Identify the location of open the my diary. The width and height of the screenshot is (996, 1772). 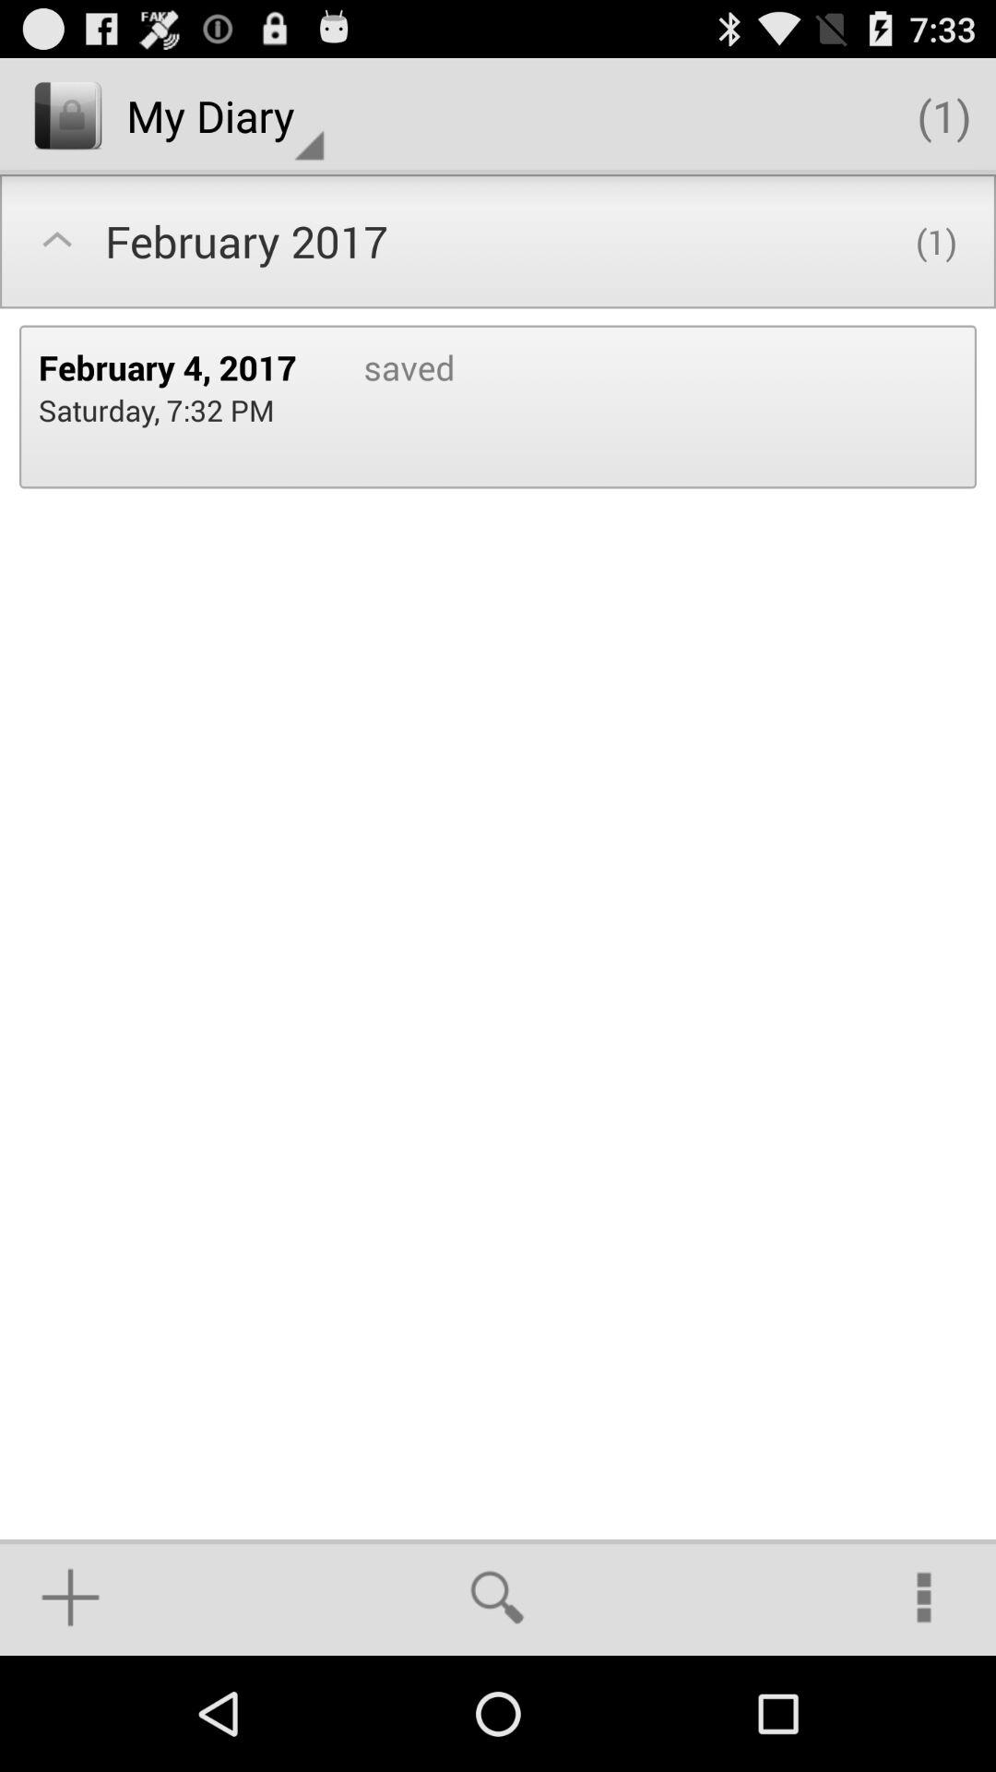
(225, 116).